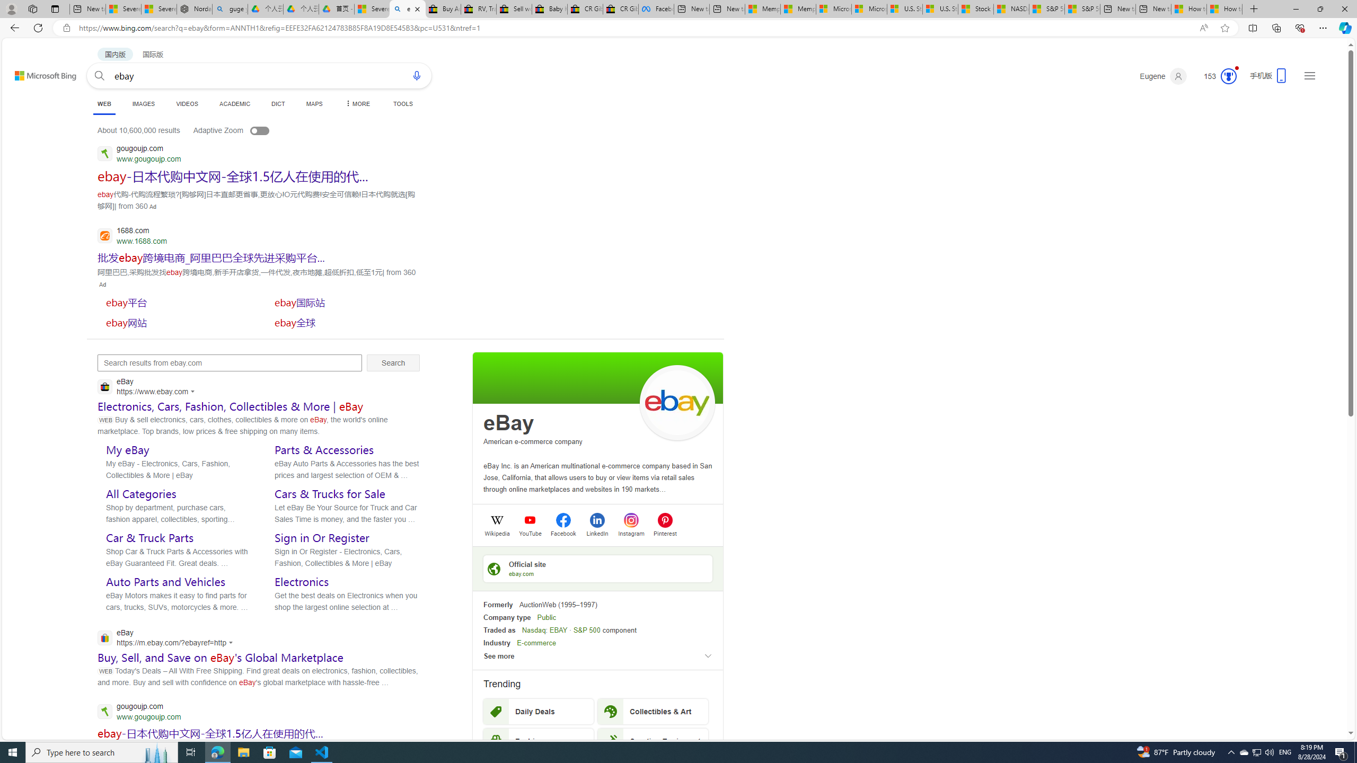  Describe the element at coordinates (677, 403) in the screenshot. I see `See more images of eBay` at that location.